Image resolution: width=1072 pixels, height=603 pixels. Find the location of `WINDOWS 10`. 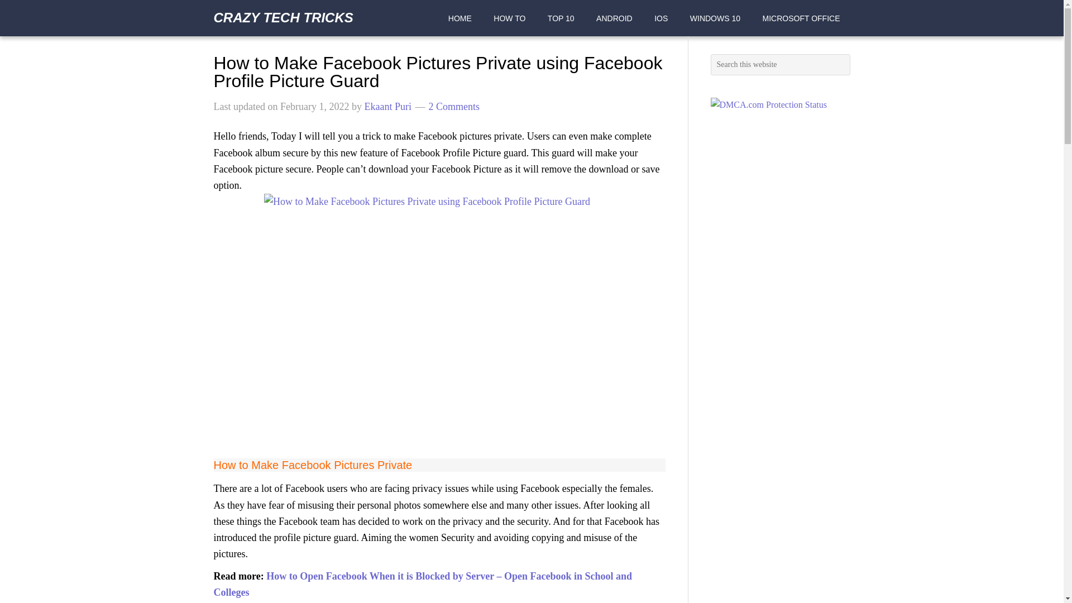

WINDOWS 10 is located at coordinates (715, 18).